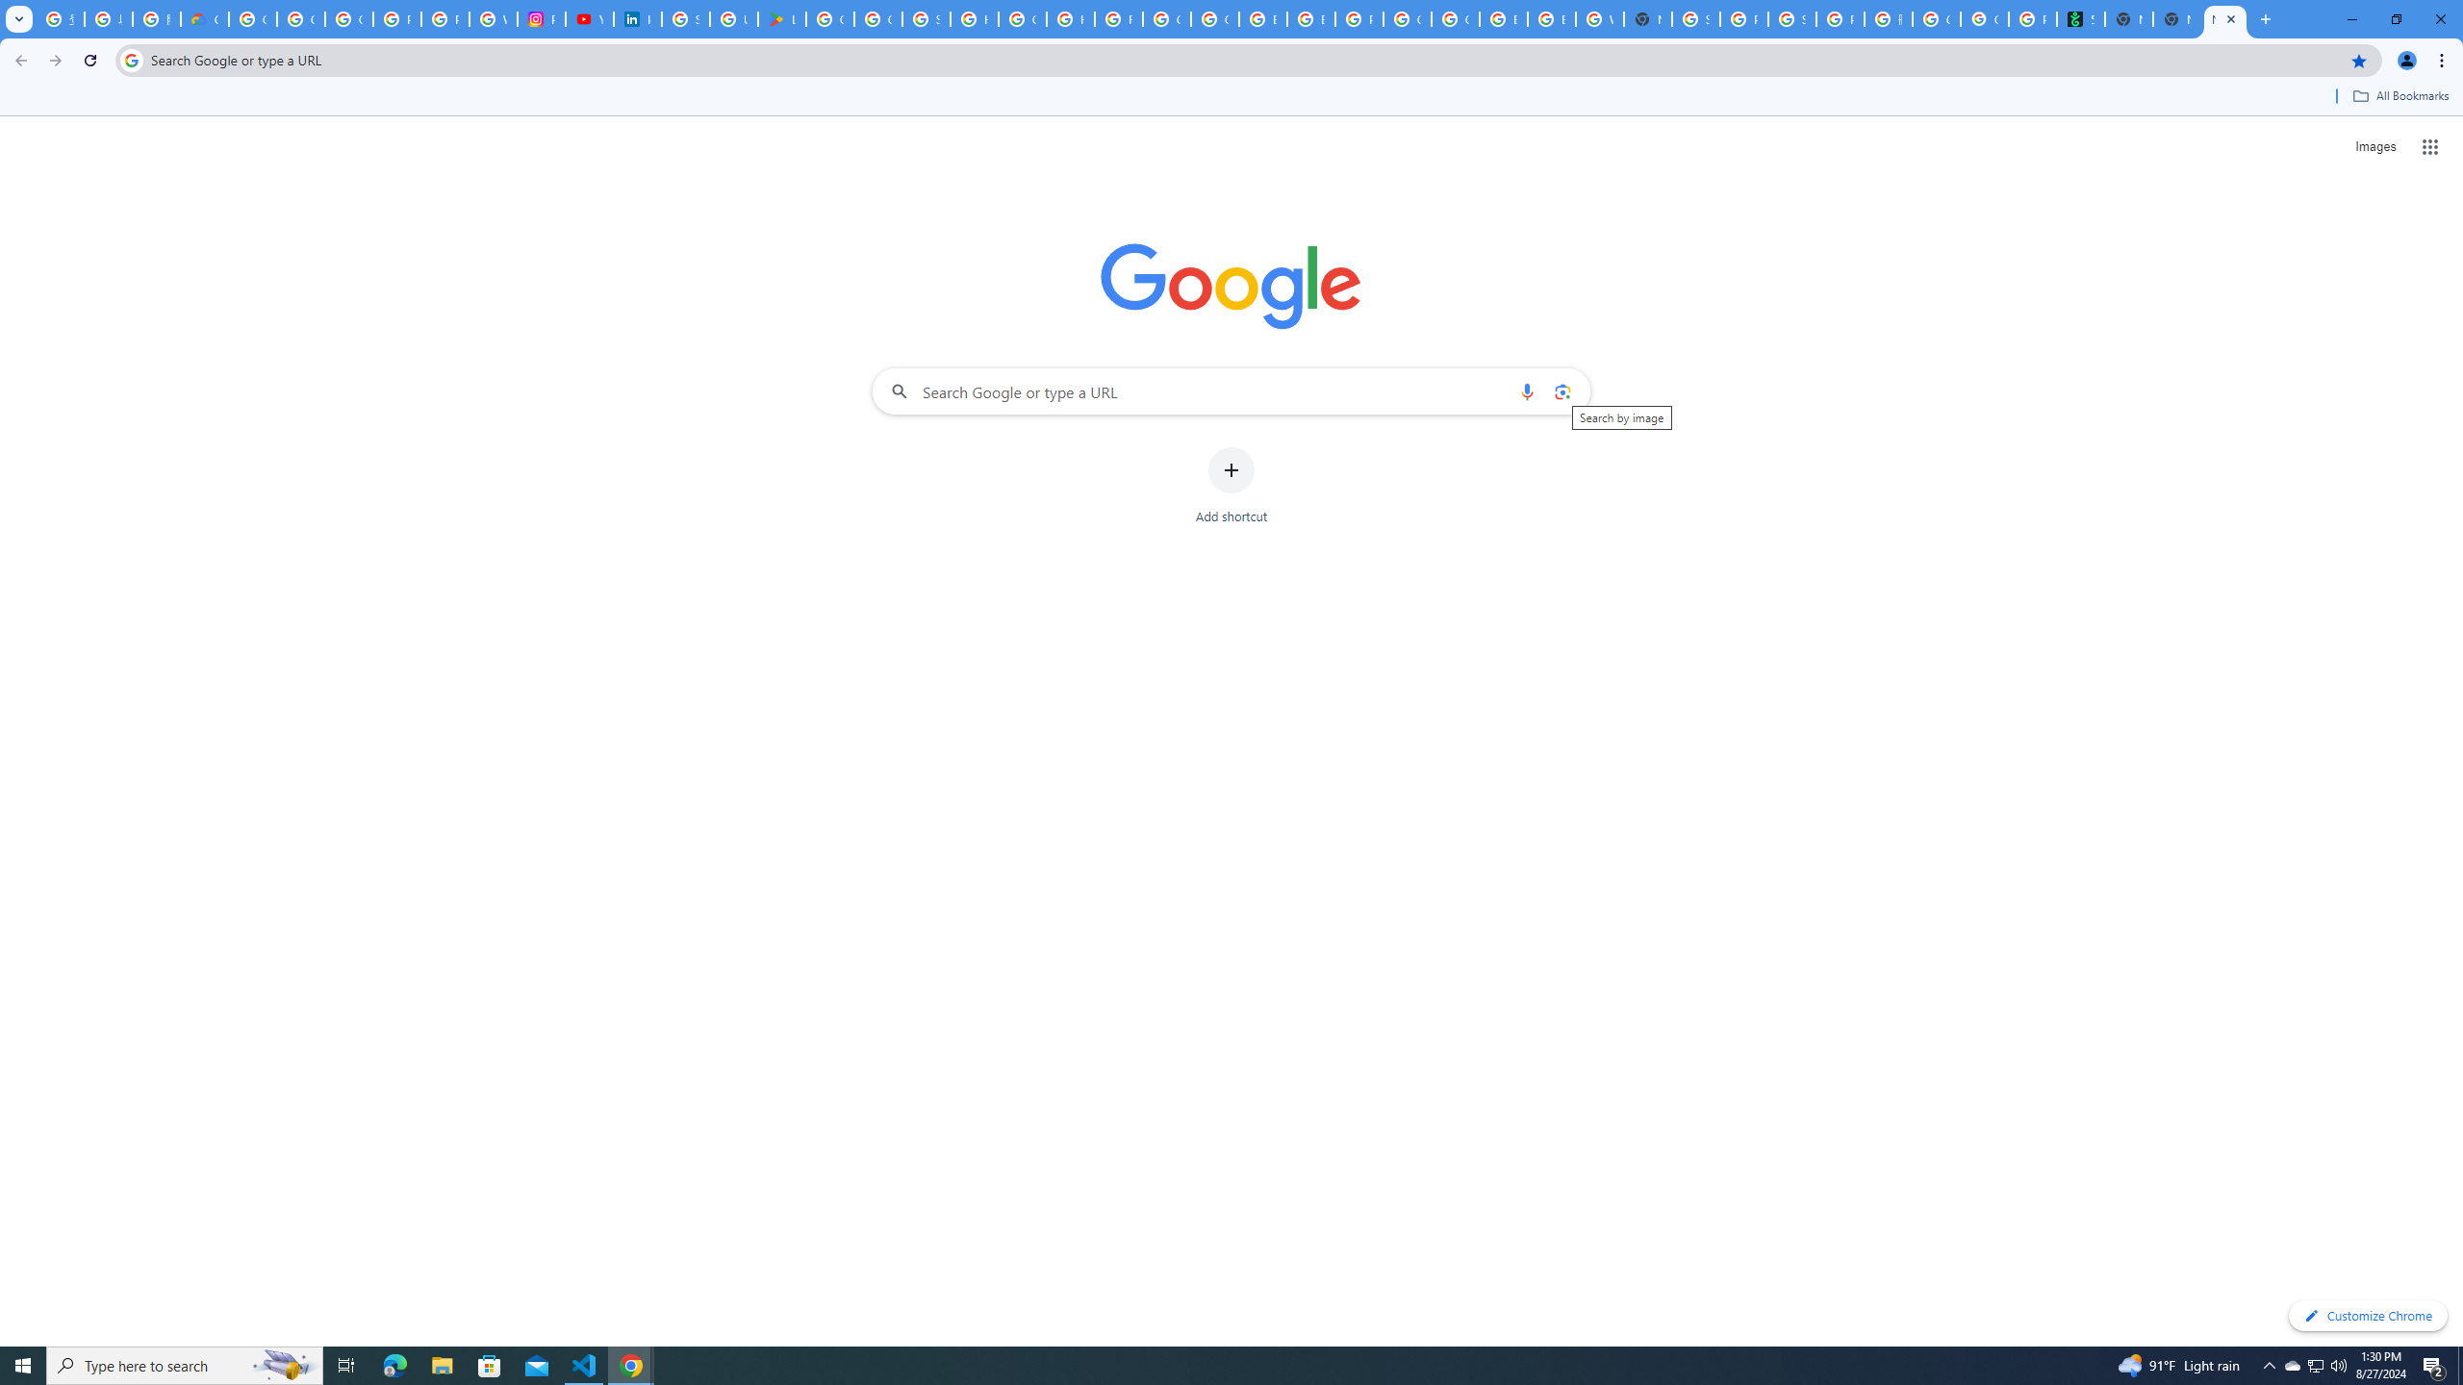 The image size is (2463, 1385). I want to click on Browse Chrome as a guest - Computer - Google Chrome Help, so click(1263, 19).